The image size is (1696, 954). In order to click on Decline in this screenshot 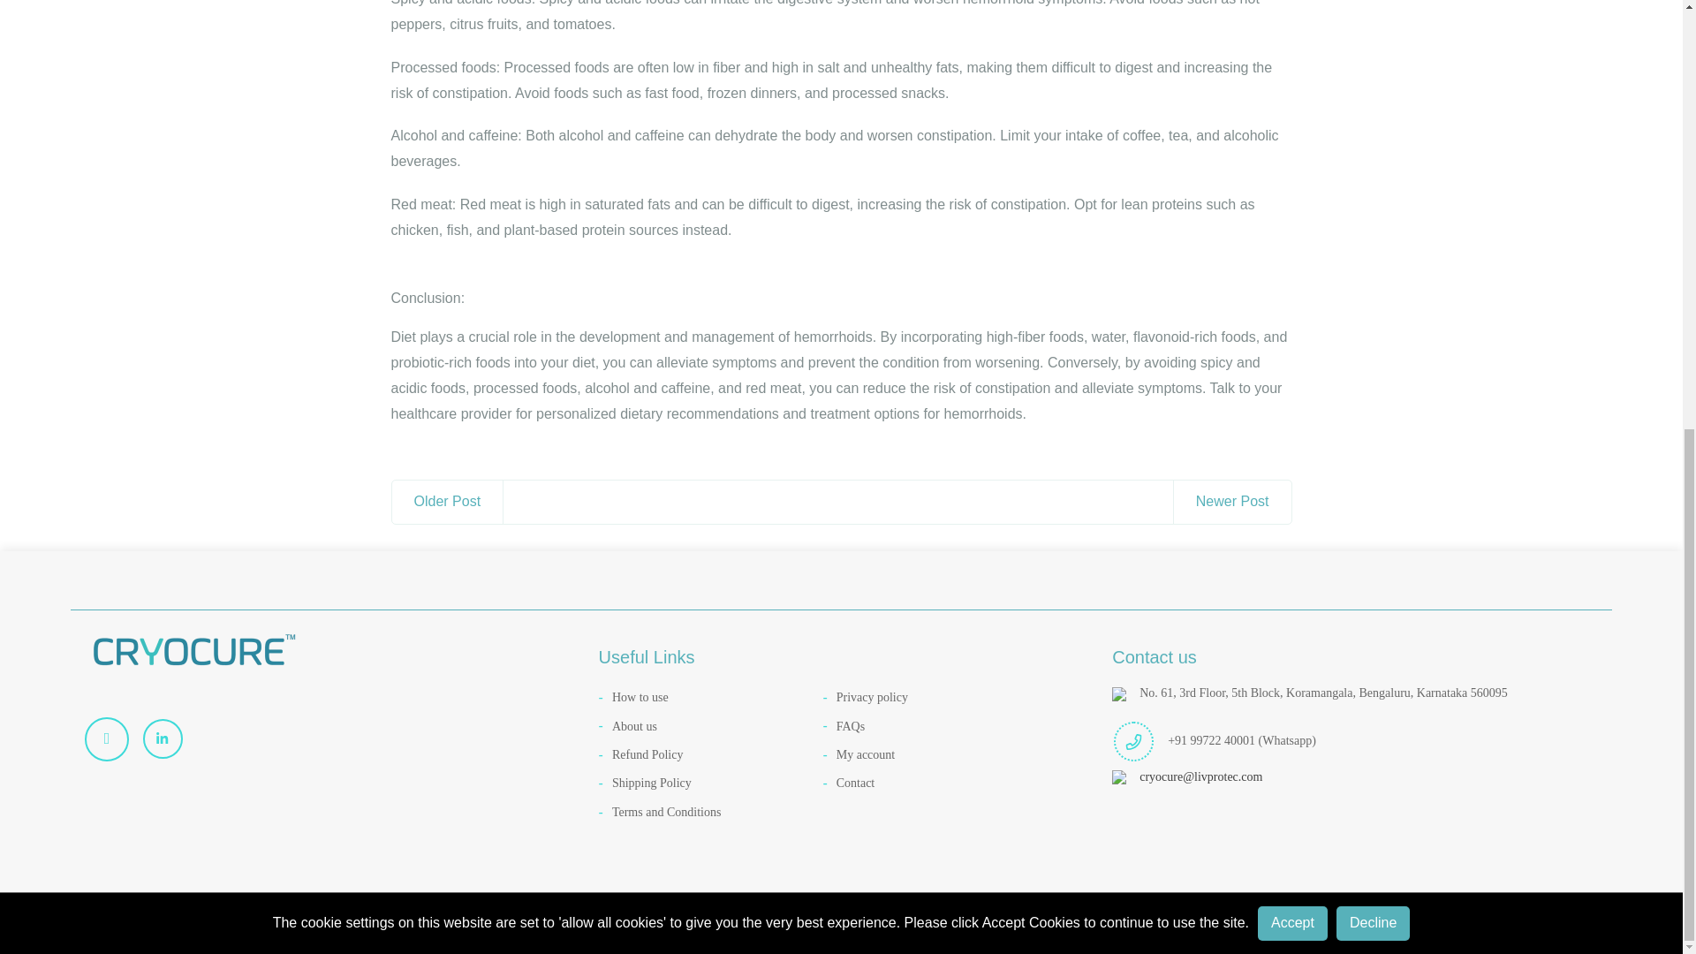, I will do `click(1373, 145)`.